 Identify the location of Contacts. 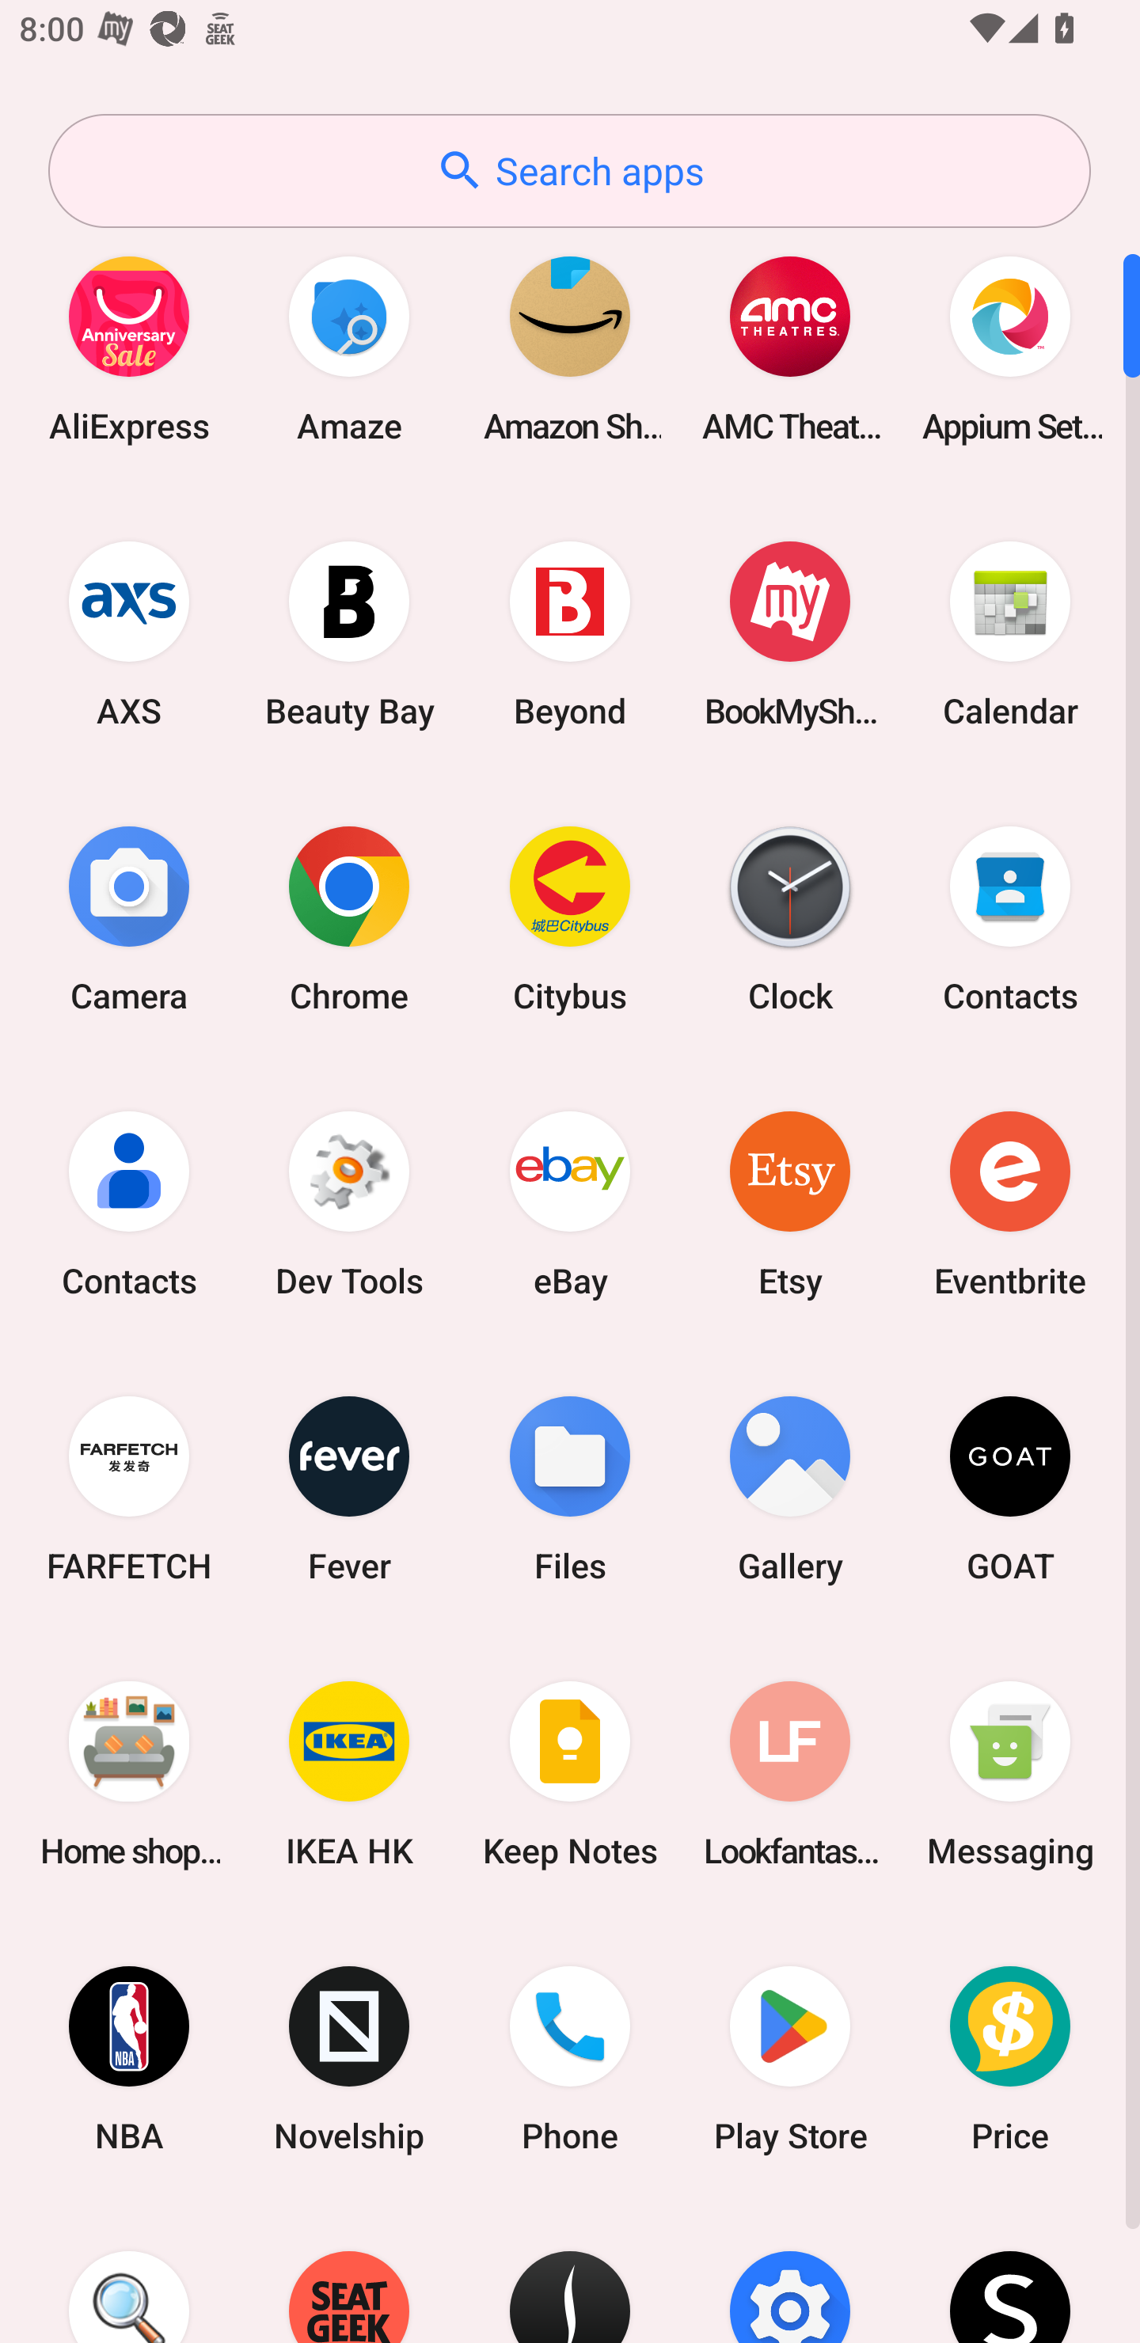
(129, 1203).